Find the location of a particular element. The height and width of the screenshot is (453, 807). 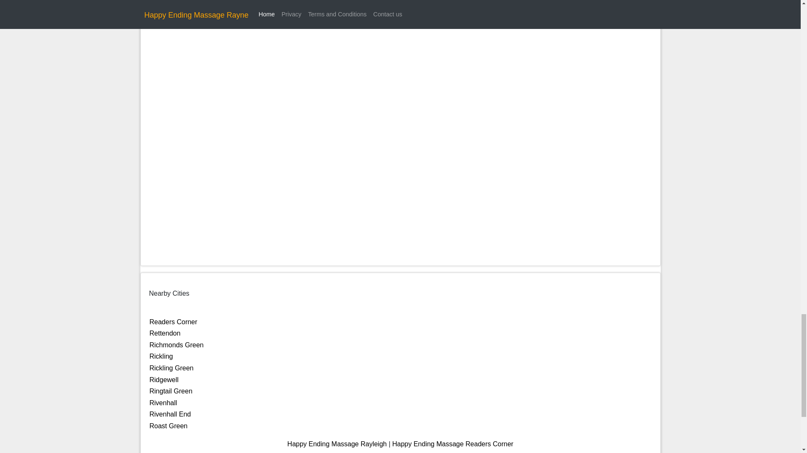

Rettendon is located at coordinates (165, 333).